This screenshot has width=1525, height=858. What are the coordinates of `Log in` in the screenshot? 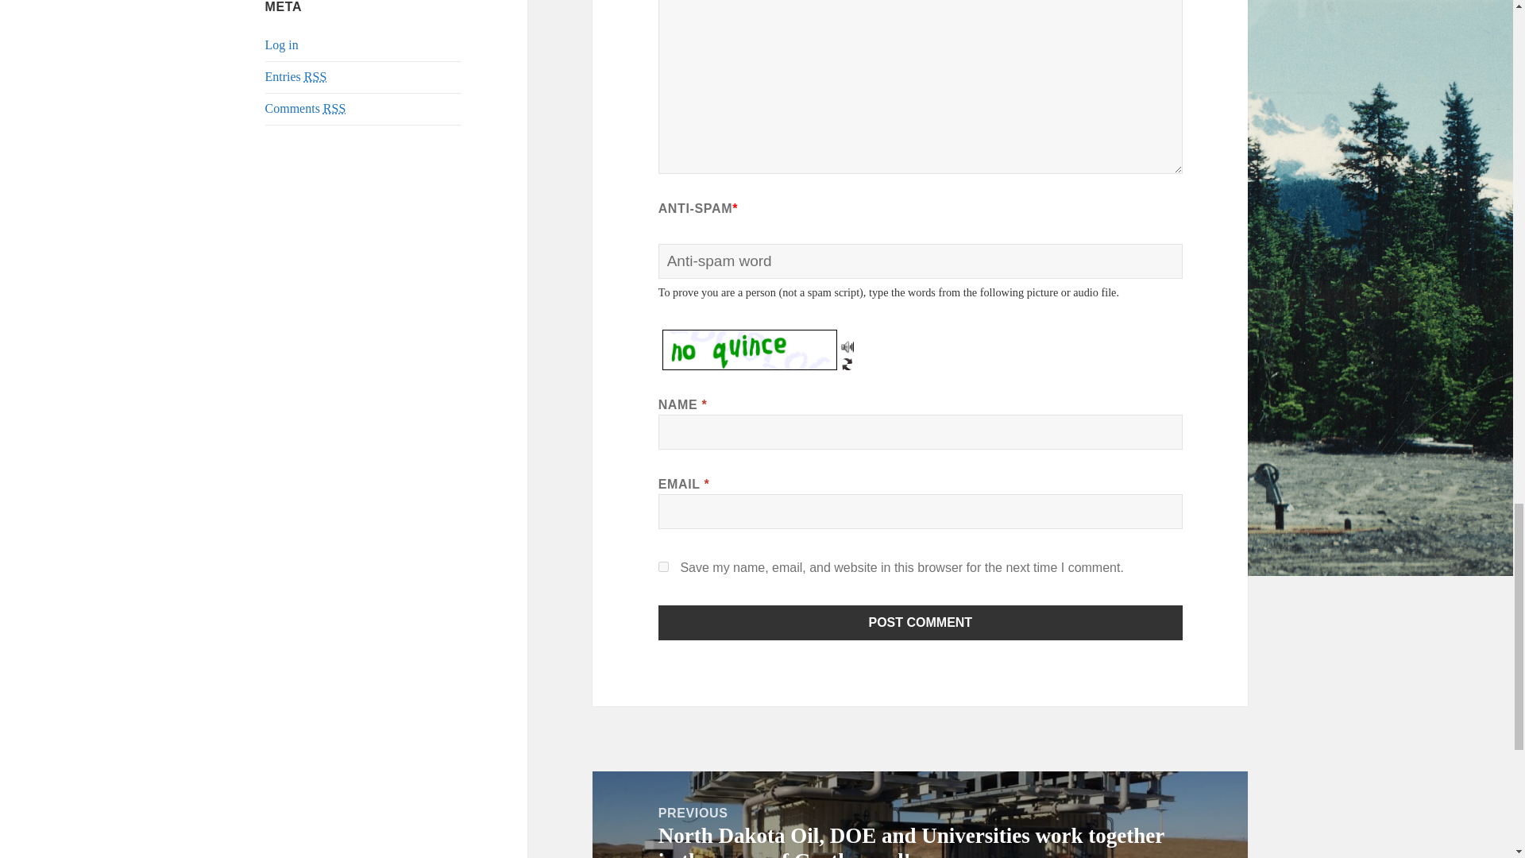 It's located at (282, 44).